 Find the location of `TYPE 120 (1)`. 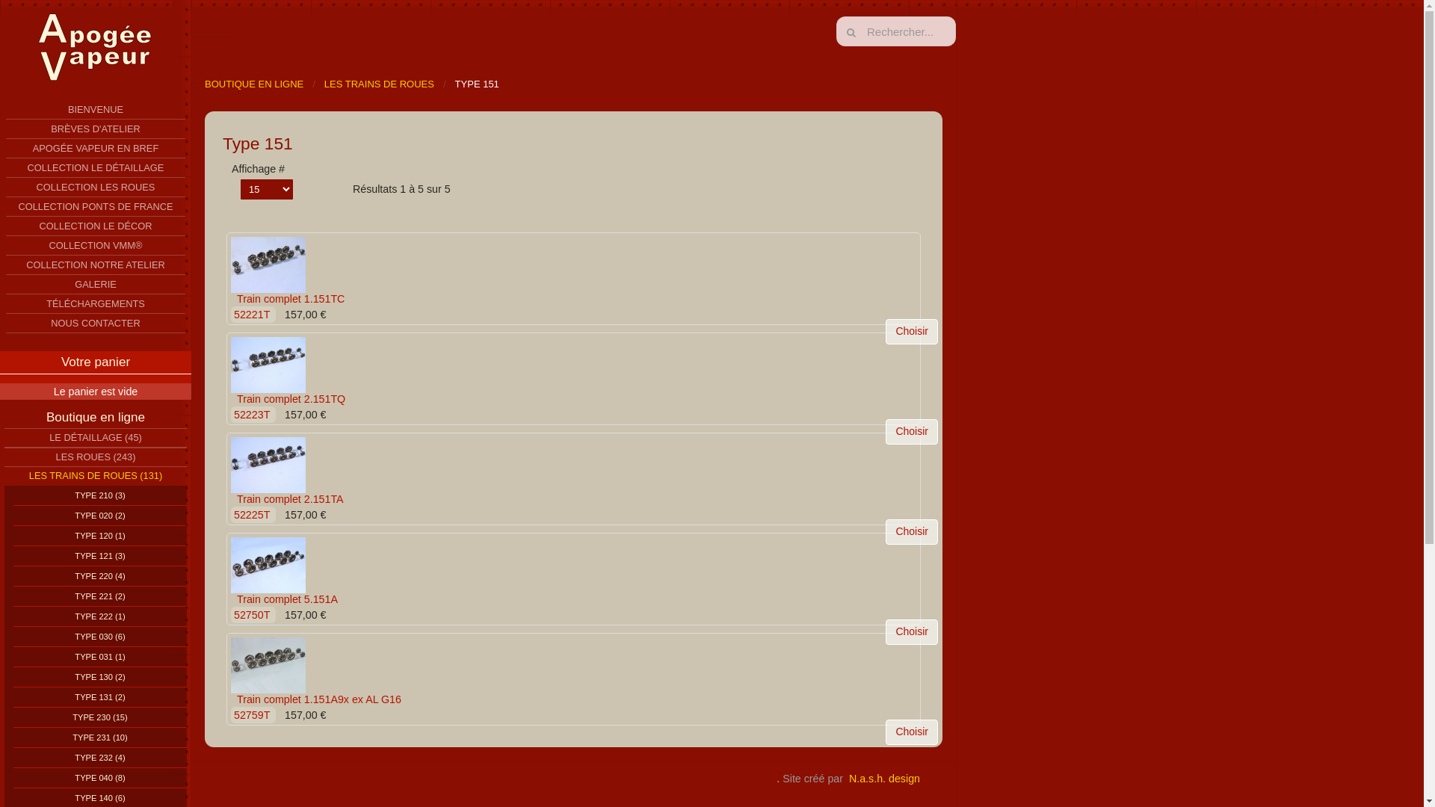

TYPE 120 (1) is located at coordinates (100, 537).